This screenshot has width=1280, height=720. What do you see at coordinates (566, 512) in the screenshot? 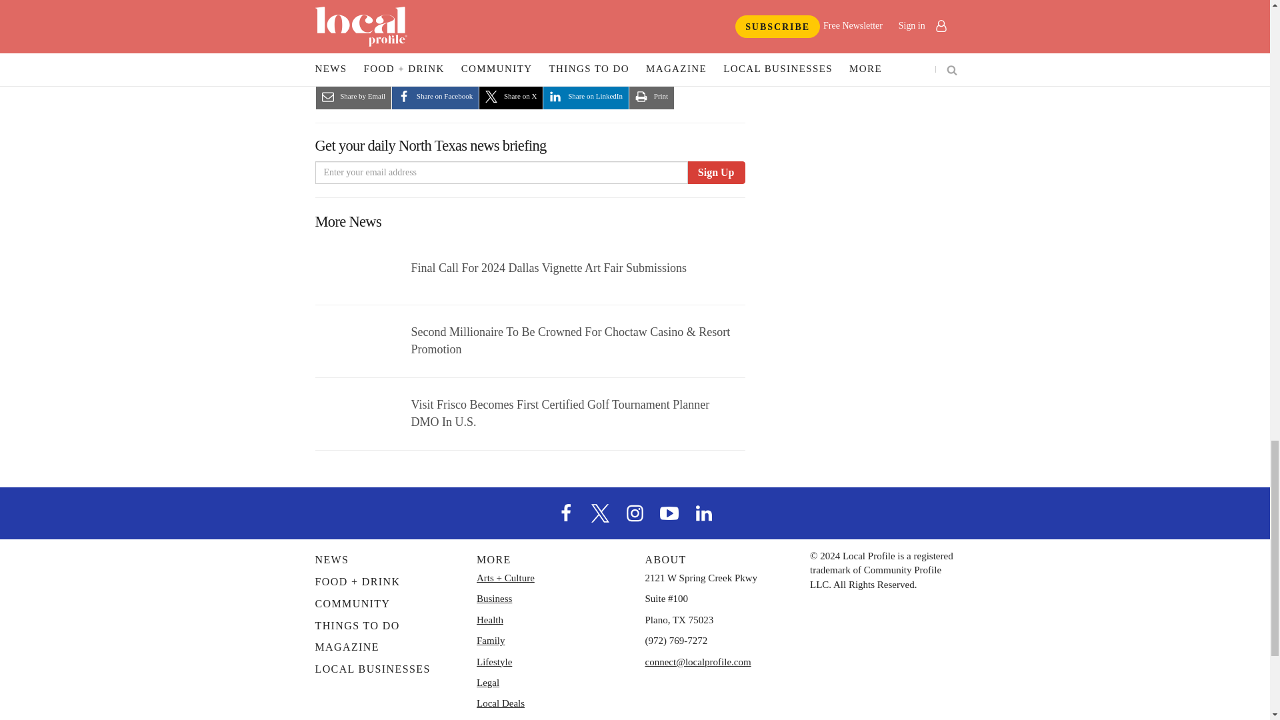
I see `Facebook` at bounding box center [566, 512].